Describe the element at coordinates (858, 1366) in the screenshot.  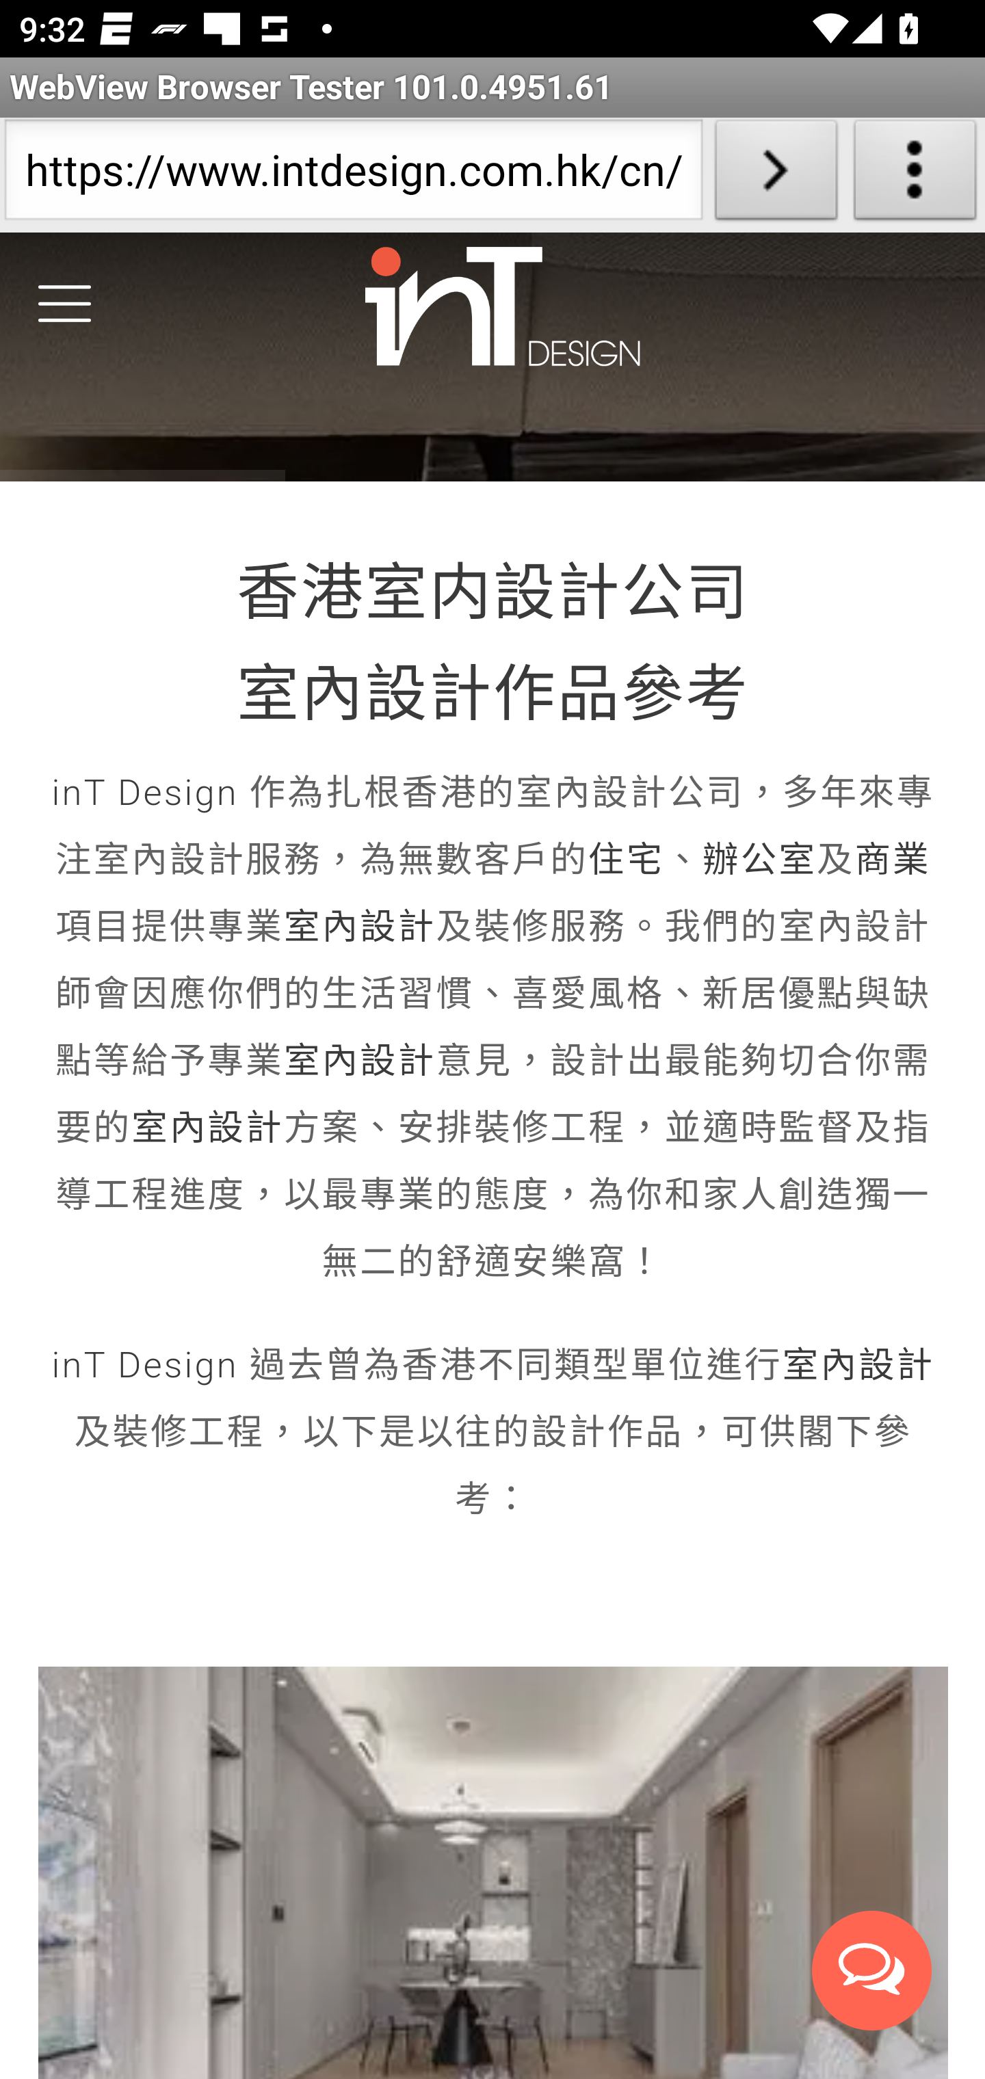
I see `室內設計` at that location.